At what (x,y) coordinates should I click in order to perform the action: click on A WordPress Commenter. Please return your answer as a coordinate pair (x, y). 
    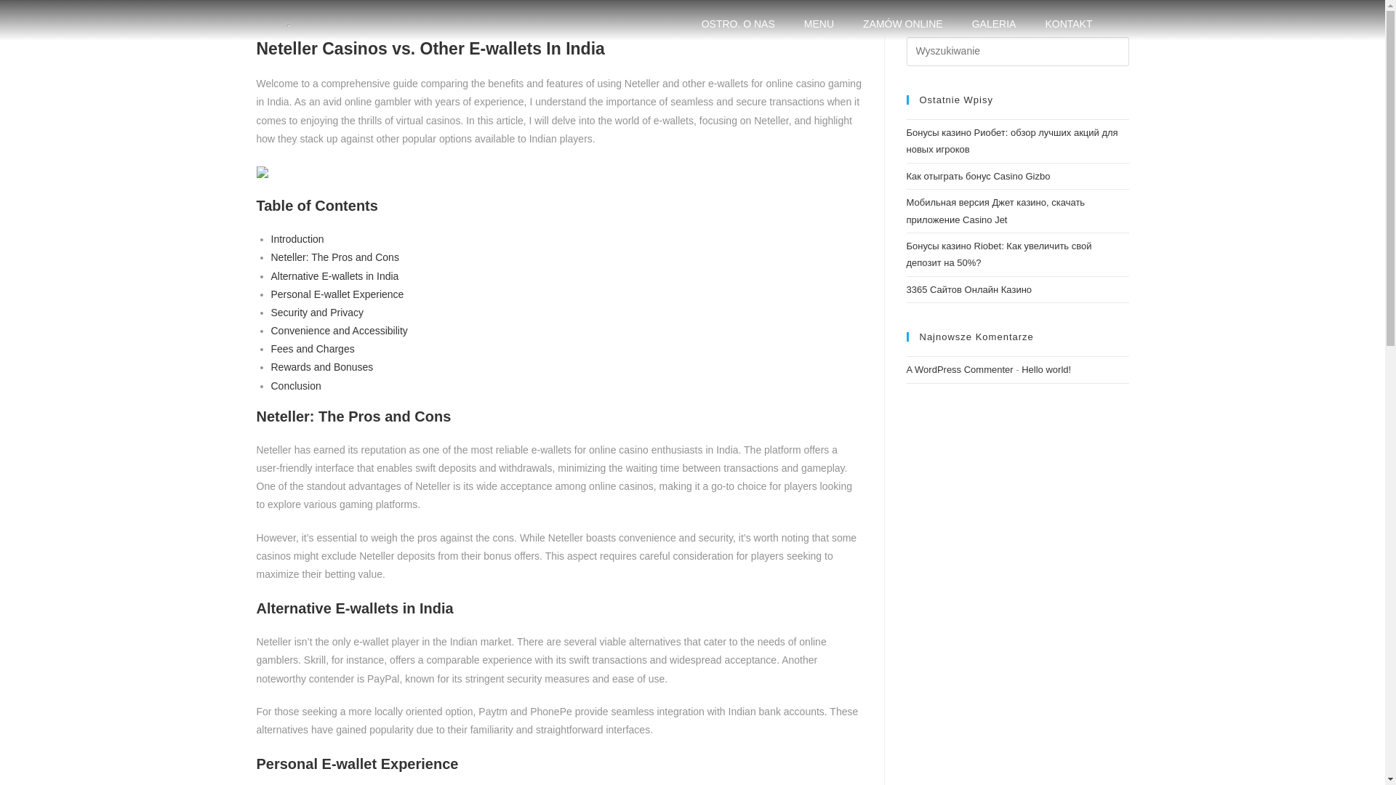
    Looking at the image, I should click on (960, 369).